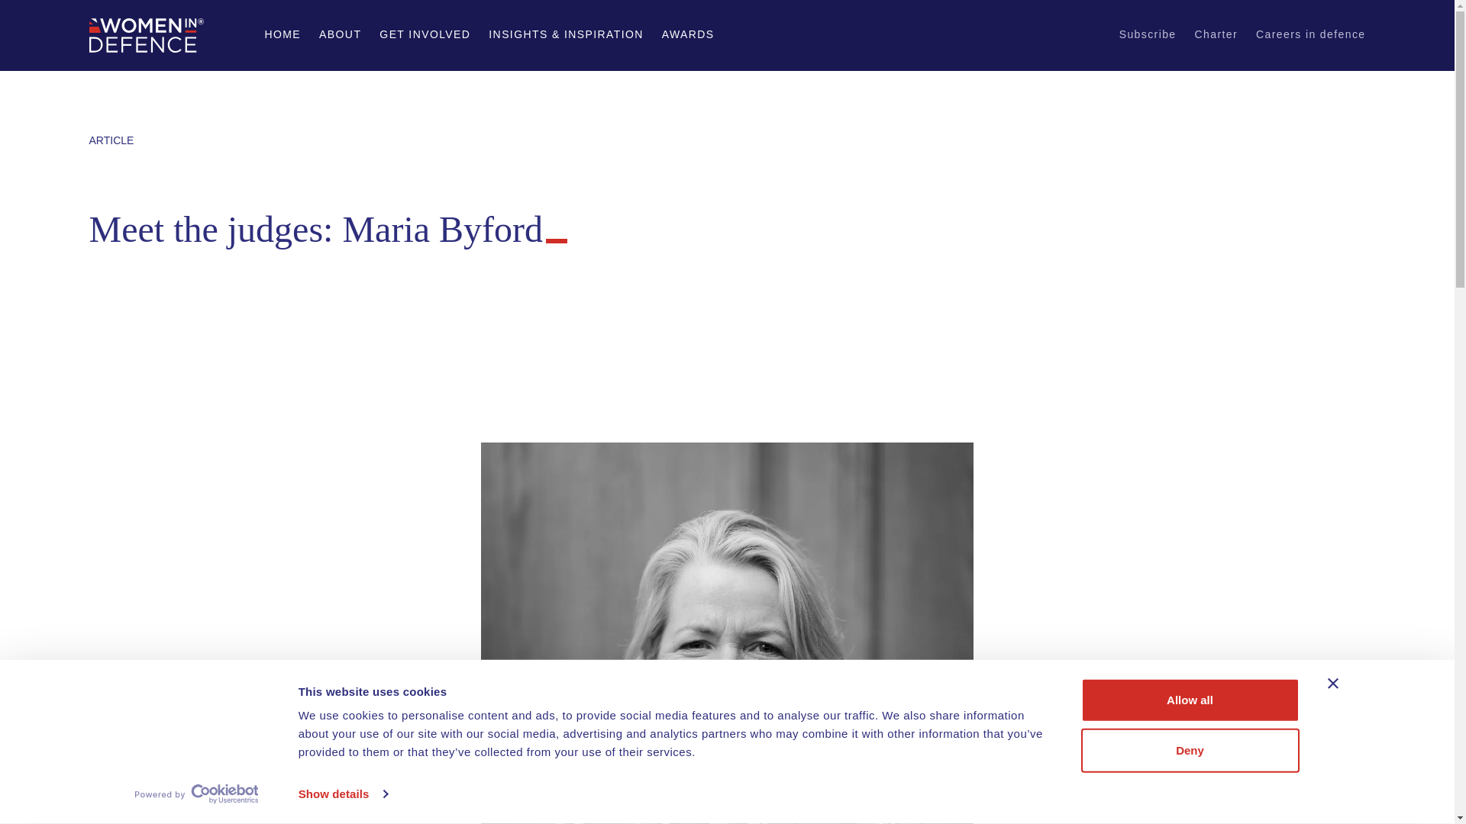  I want to click on Deny, so click(1190, 749).